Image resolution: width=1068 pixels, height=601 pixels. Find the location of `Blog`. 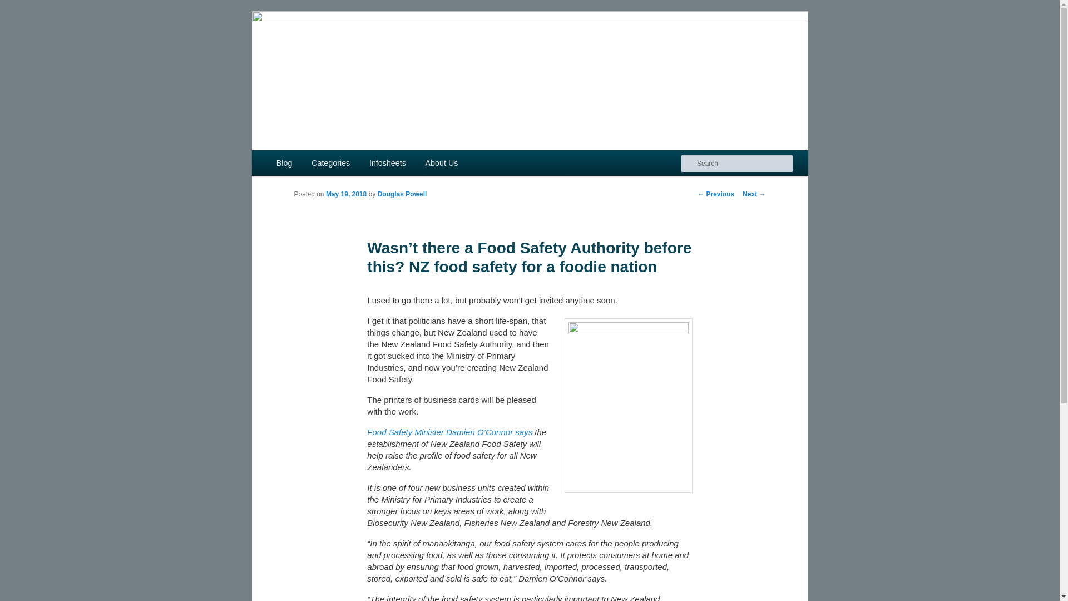

Blog is located at coordinates (285, 163).